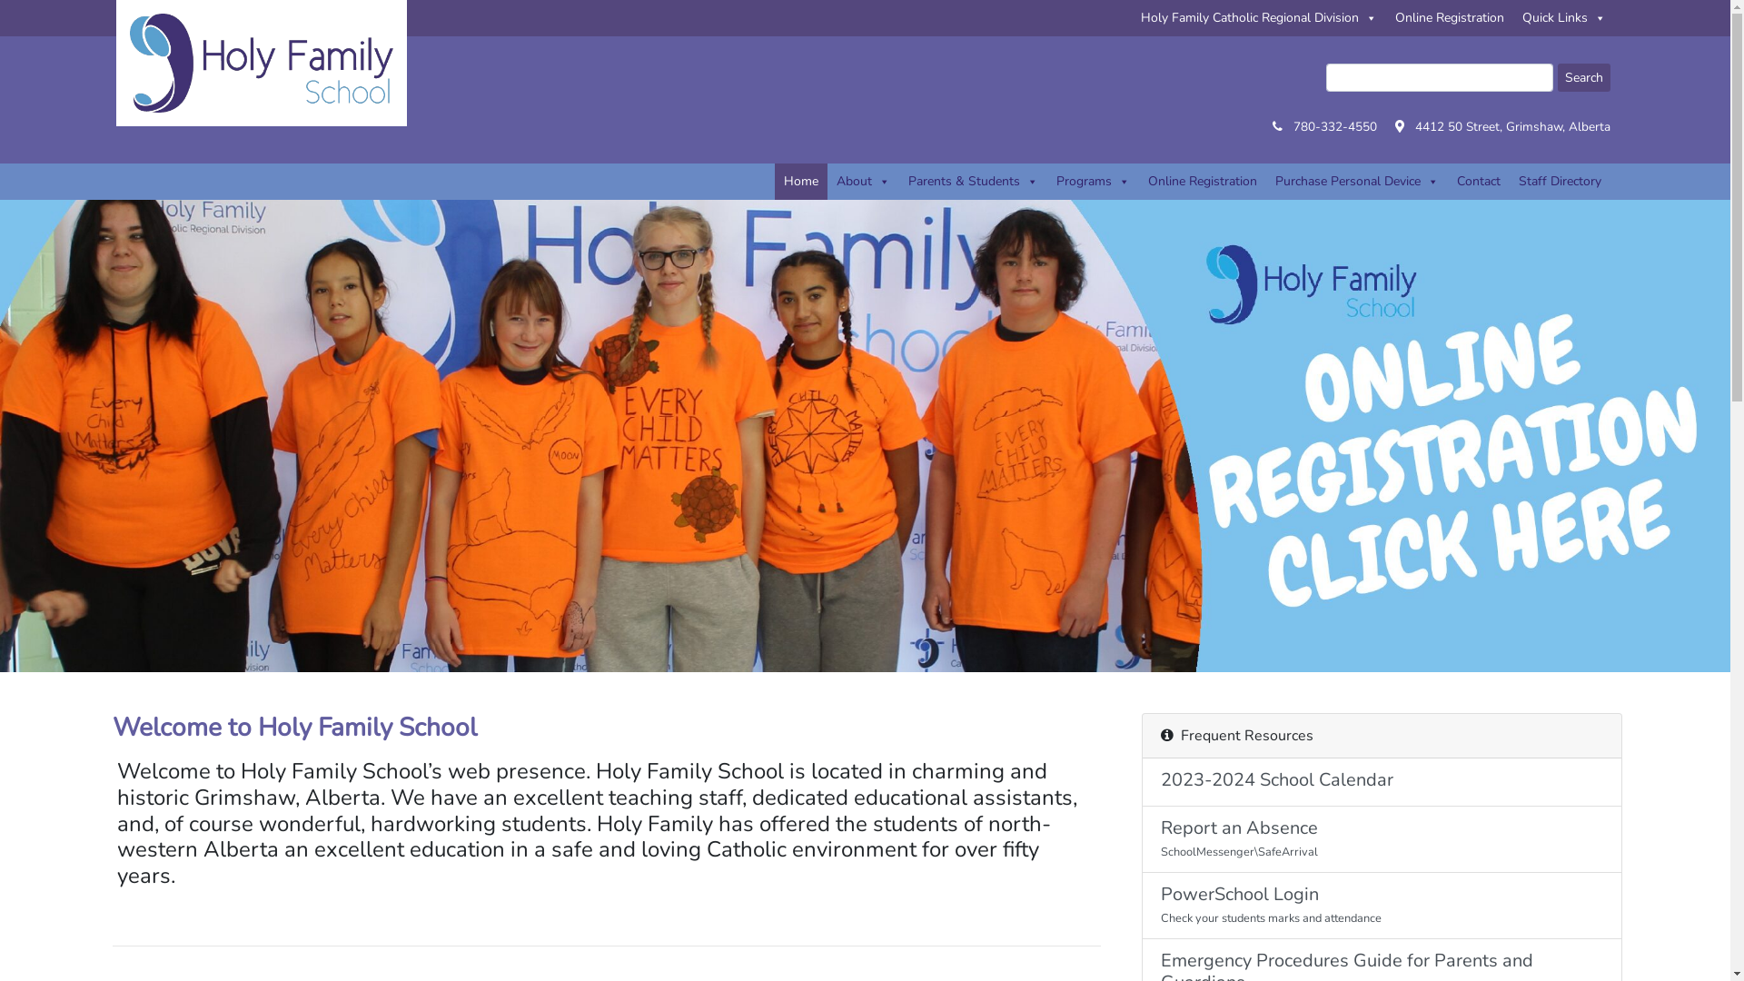 Image resolution: width=1744 pixels, height=981 pixels. I want to click on Quick Links, so click(1564, 18).